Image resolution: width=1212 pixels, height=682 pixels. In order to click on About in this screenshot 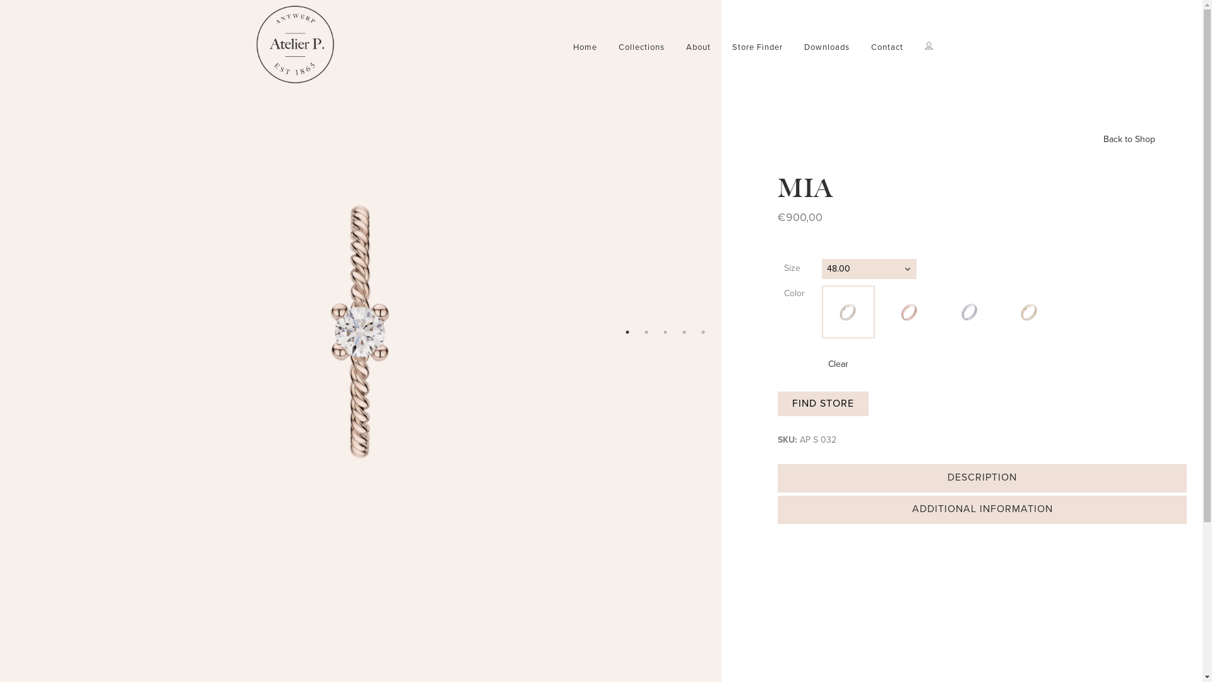, I will do `click(698, 47)`.